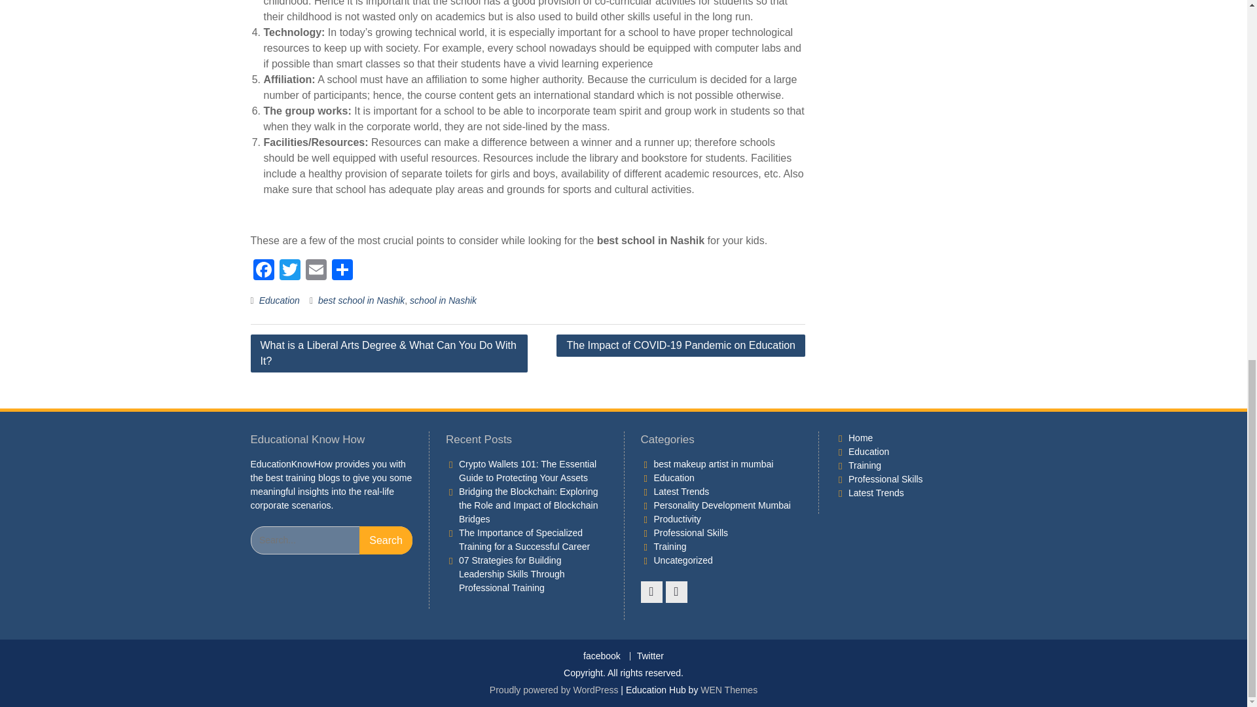 The height and width of the screenshot is (707, 1257). I want to click on Personality Development in Mumbai, so click(721, 505).